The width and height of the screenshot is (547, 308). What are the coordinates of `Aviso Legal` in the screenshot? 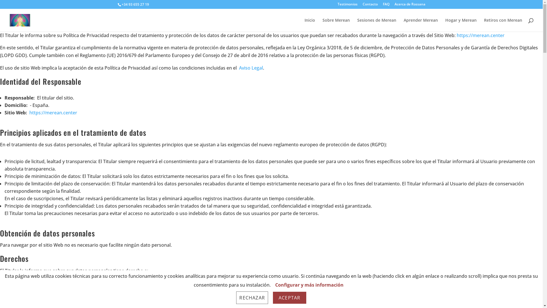 It's located at (251, 68).